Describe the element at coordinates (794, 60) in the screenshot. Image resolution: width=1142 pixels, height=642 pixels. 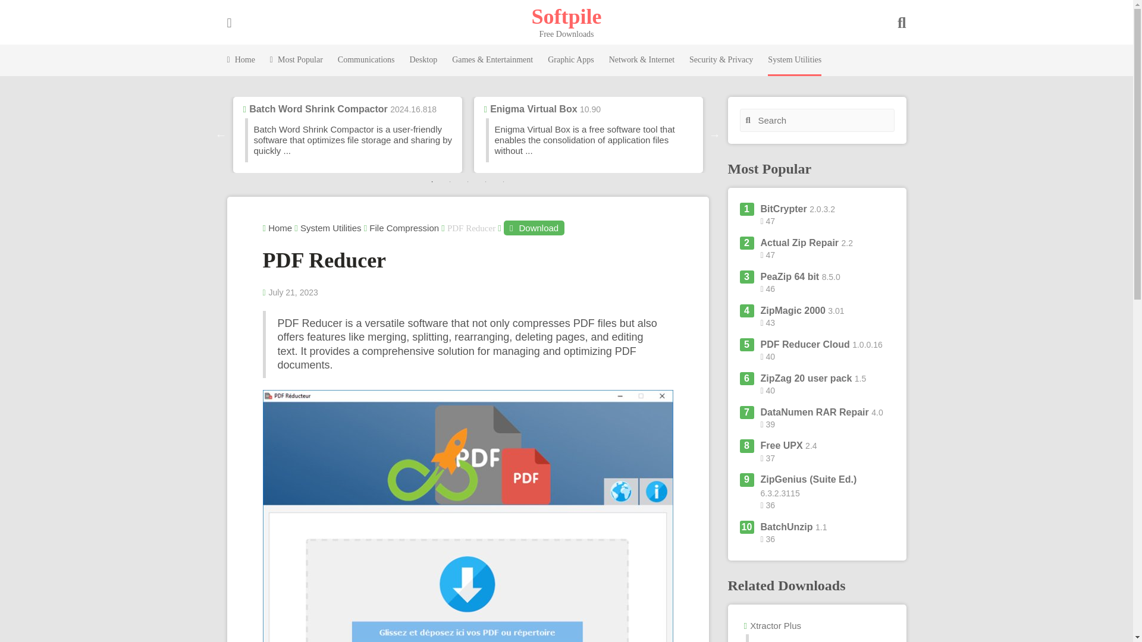
I see `System Utilities` at that location.